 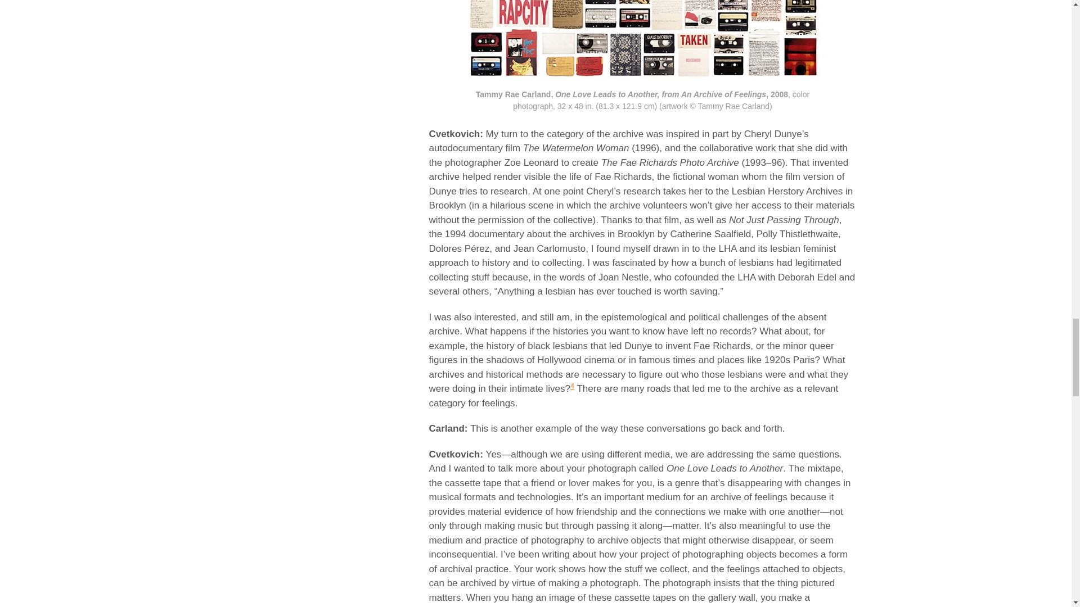 I want to click on 4, so click(x=572, y=386).